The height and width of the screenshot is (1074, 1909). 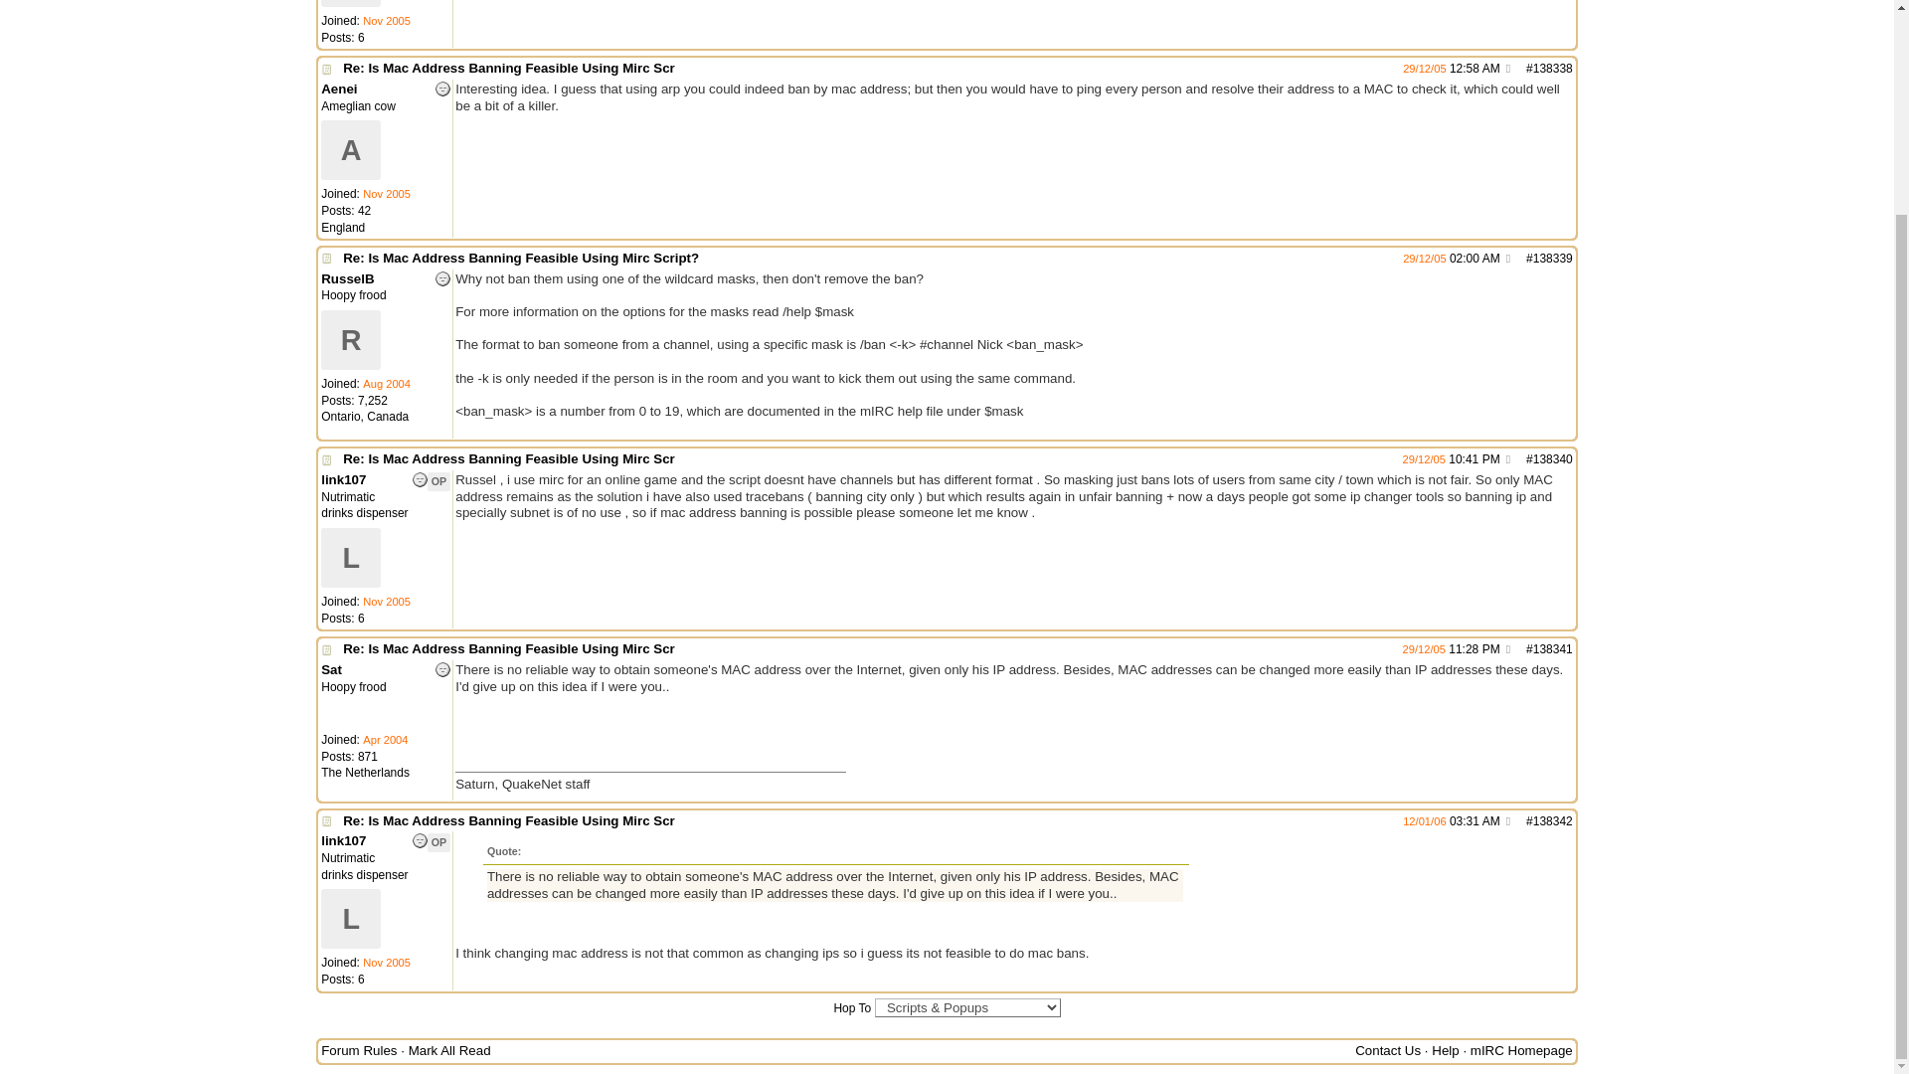 What do you see at coordinates (350, 3) in the screenshot?
I see `link107` at bounding box center [350, 3].